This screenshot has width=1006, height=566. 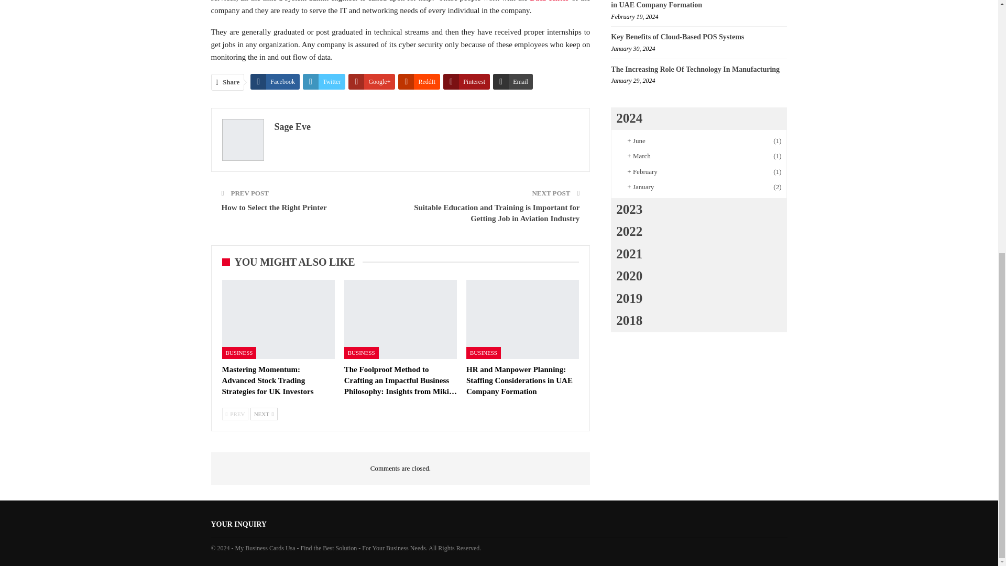 What do you see at coordinates (466, 82) in the screenshot?
I see `Pinterest` at bounding box center [466, 82].